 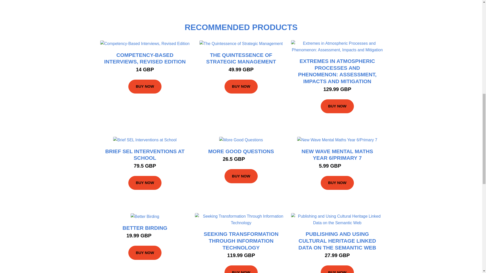 What do you see at coordinates (145, 155) in the screenshot?
I see `BRIEF SEL INTERVENTIONS AT SCHOOL` at bounding box center [145, 155].